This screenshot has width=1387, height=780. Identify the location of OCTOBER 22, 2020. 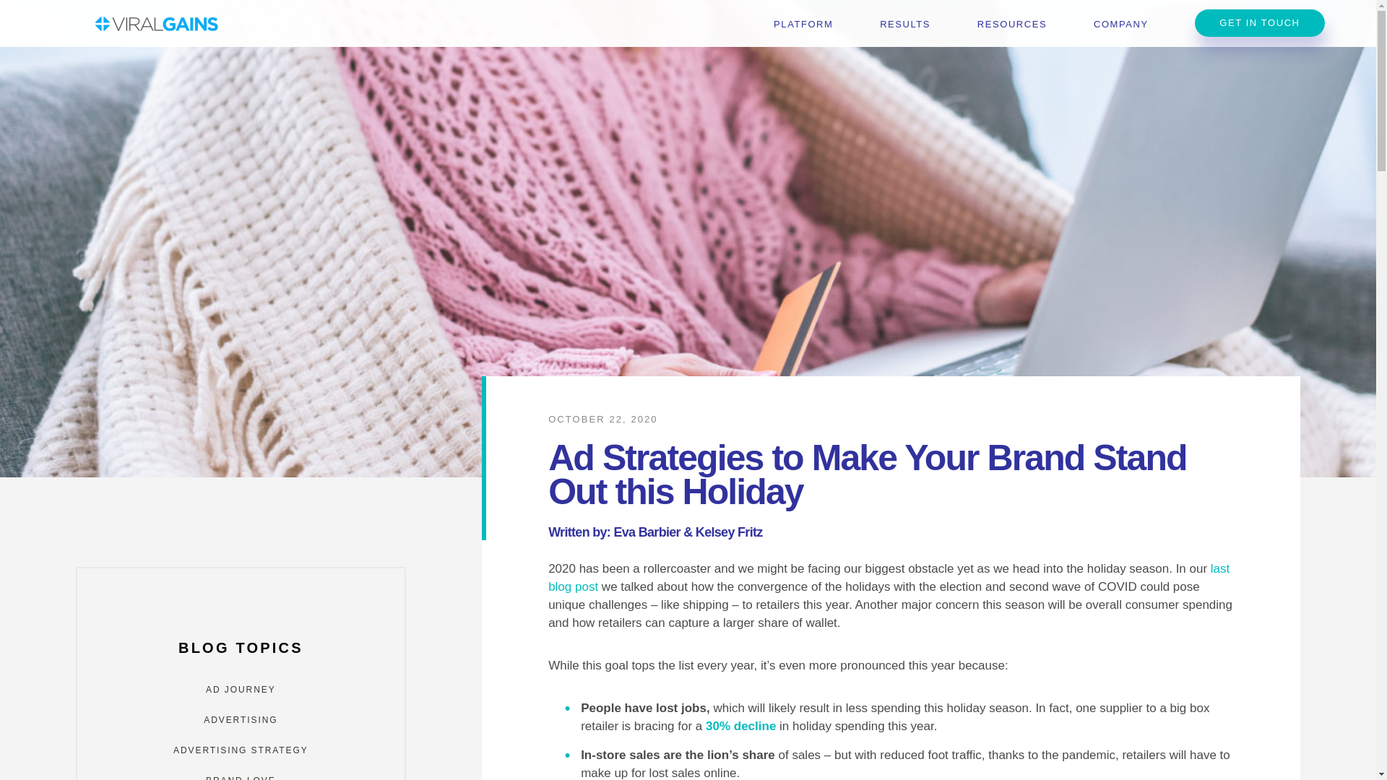
(602, 419).